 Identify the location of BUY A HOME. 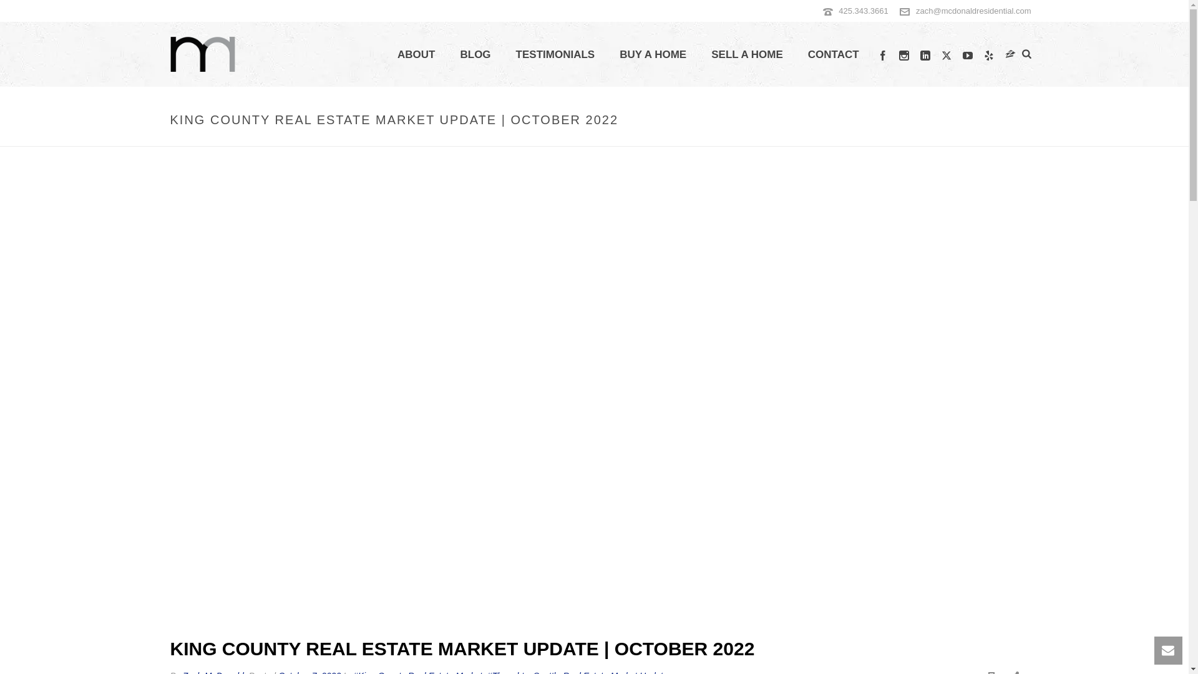
(653, 55).